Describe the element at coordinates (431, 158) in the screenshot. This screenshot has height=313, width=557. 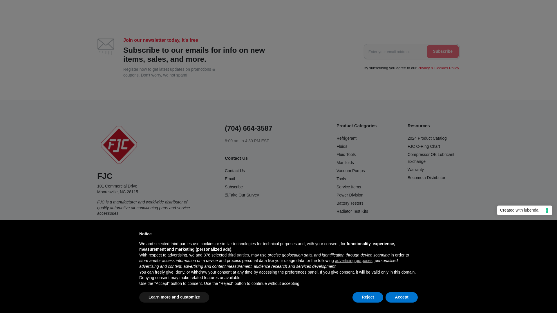
I see `Compressor OE Lubricant Exchange` at that location.